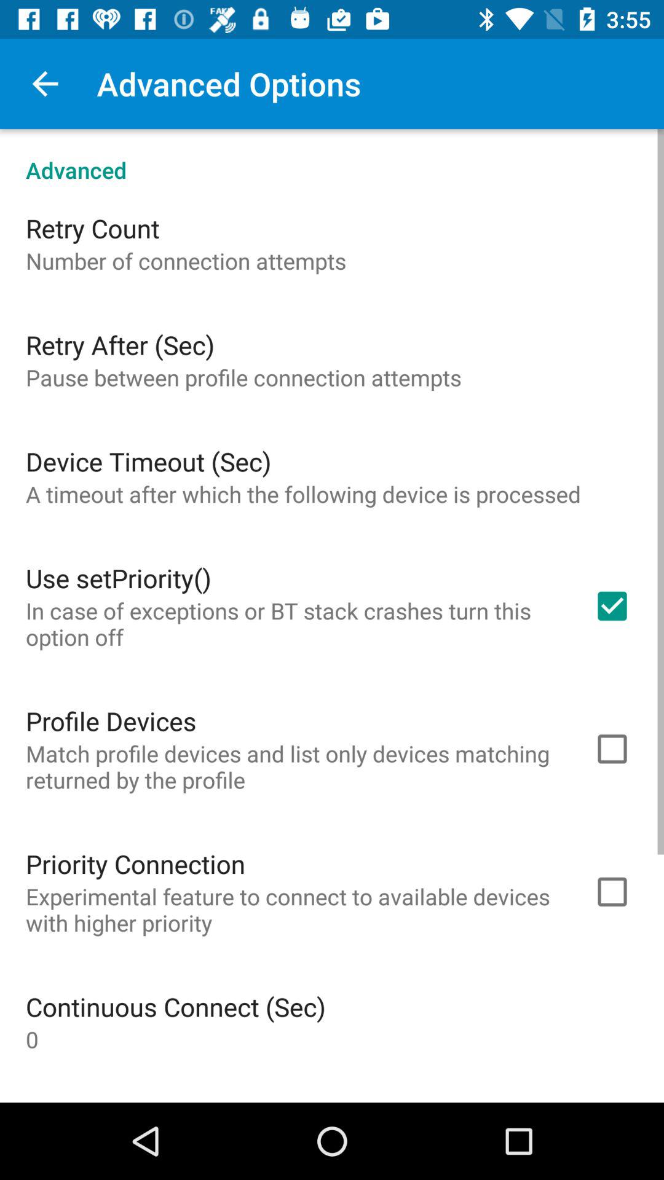 The width and height of the screenshot is (664, 1180). Describe the element at coordinates (293, 910) in the screenshot. I see `launch the item above continuous connect (sec)` at that location.